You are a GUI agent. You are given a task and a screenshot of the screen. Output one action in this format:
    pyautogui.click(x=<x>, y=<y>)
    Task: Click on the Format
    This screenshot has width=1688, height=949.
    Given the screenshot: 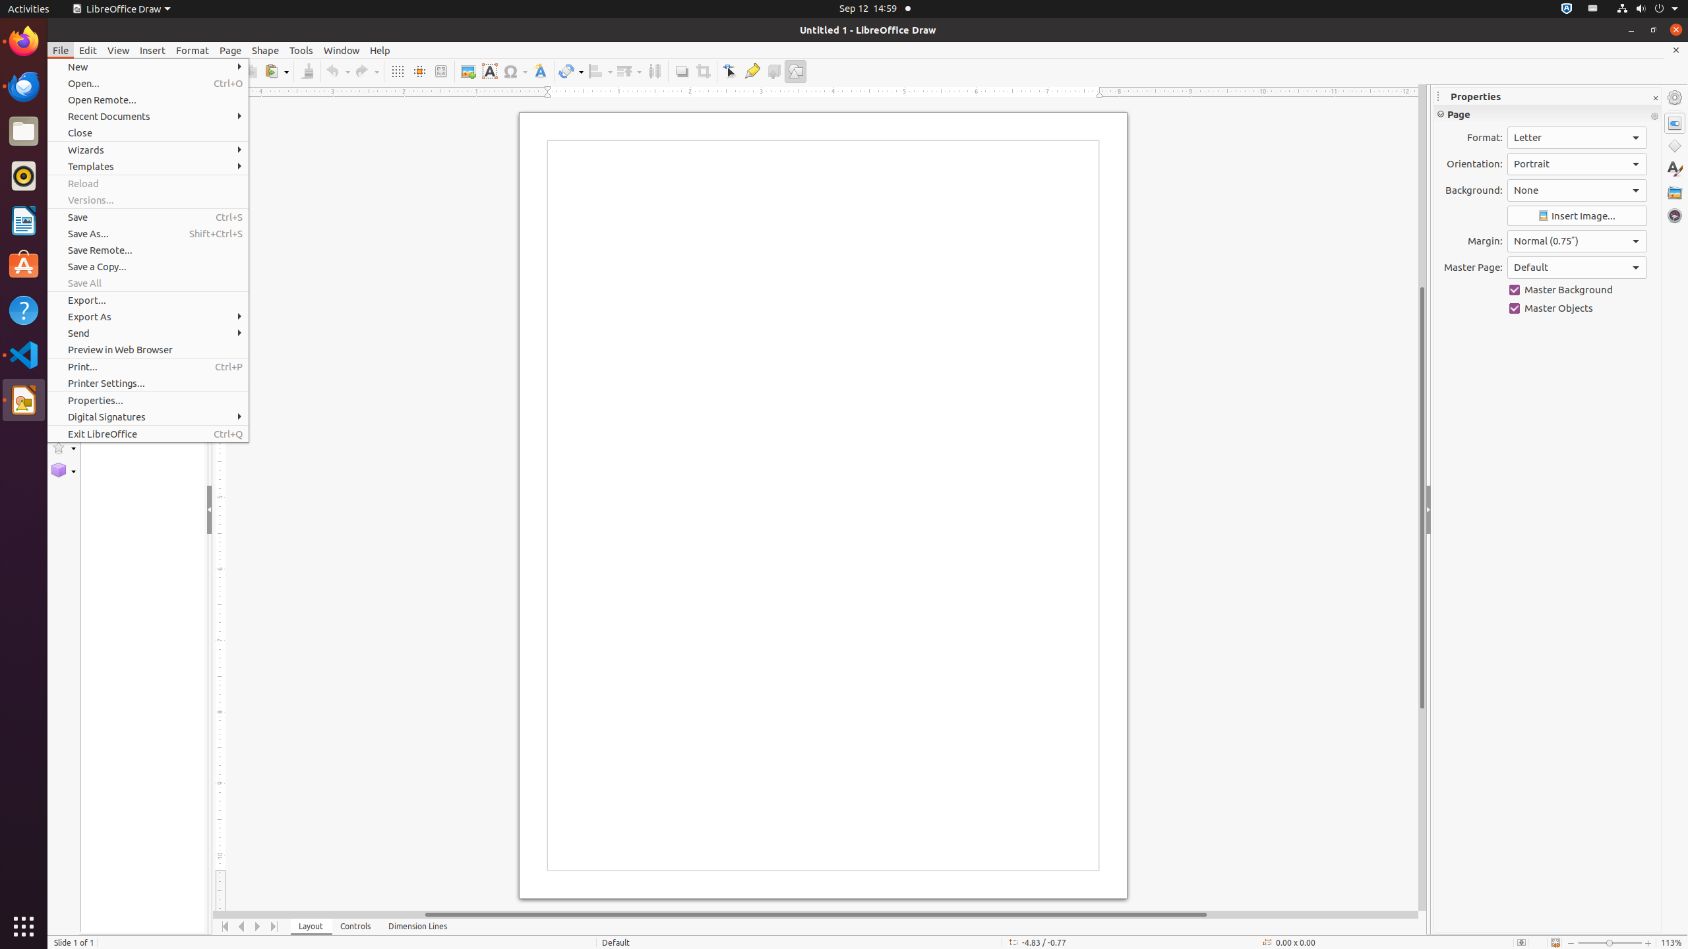 What is the action you would take?
    pyautogui.click(x=193, y=50)
    